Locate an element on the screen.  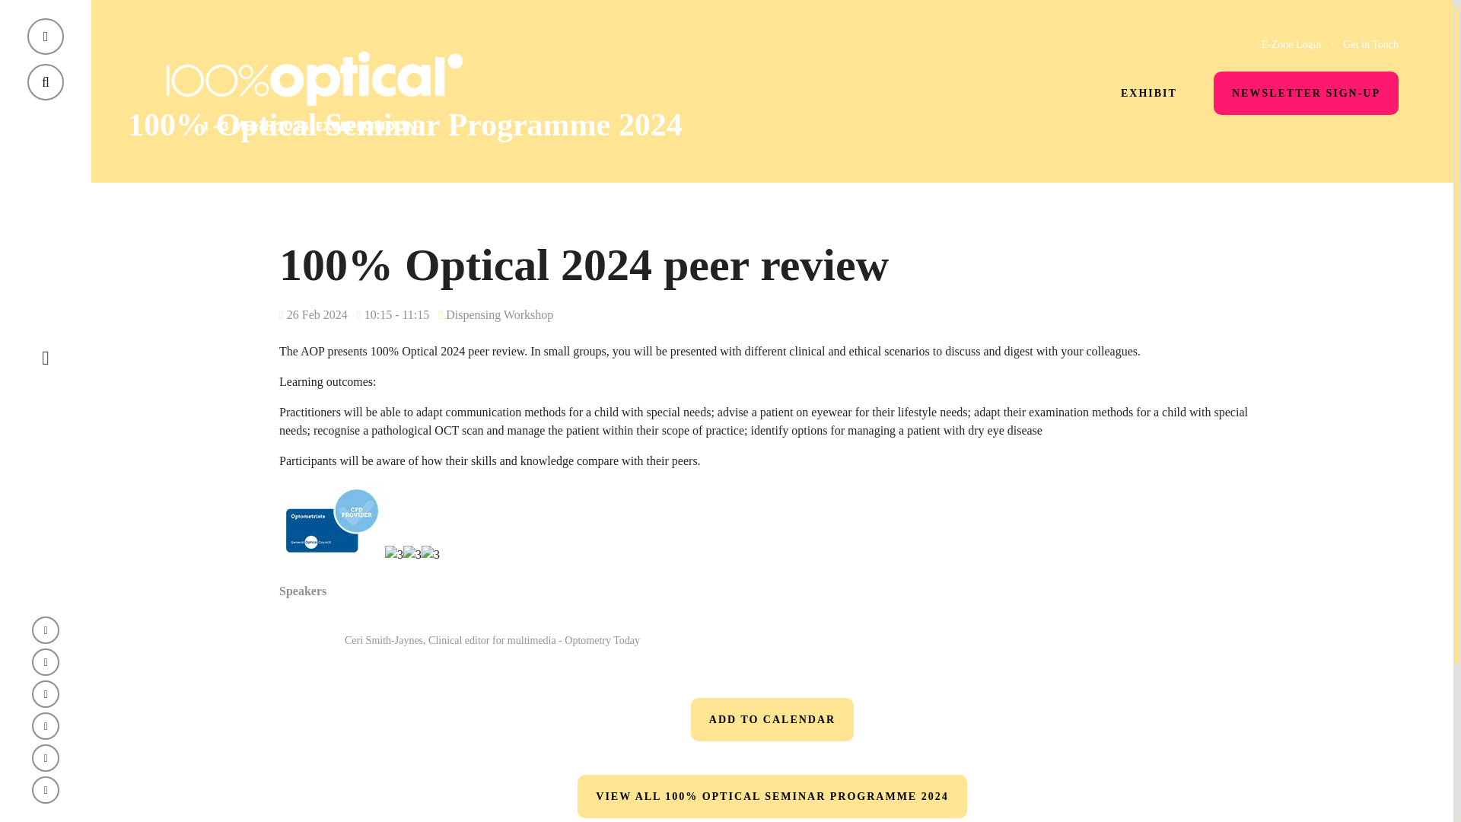
YouTube is located at coordinates (46, 758).